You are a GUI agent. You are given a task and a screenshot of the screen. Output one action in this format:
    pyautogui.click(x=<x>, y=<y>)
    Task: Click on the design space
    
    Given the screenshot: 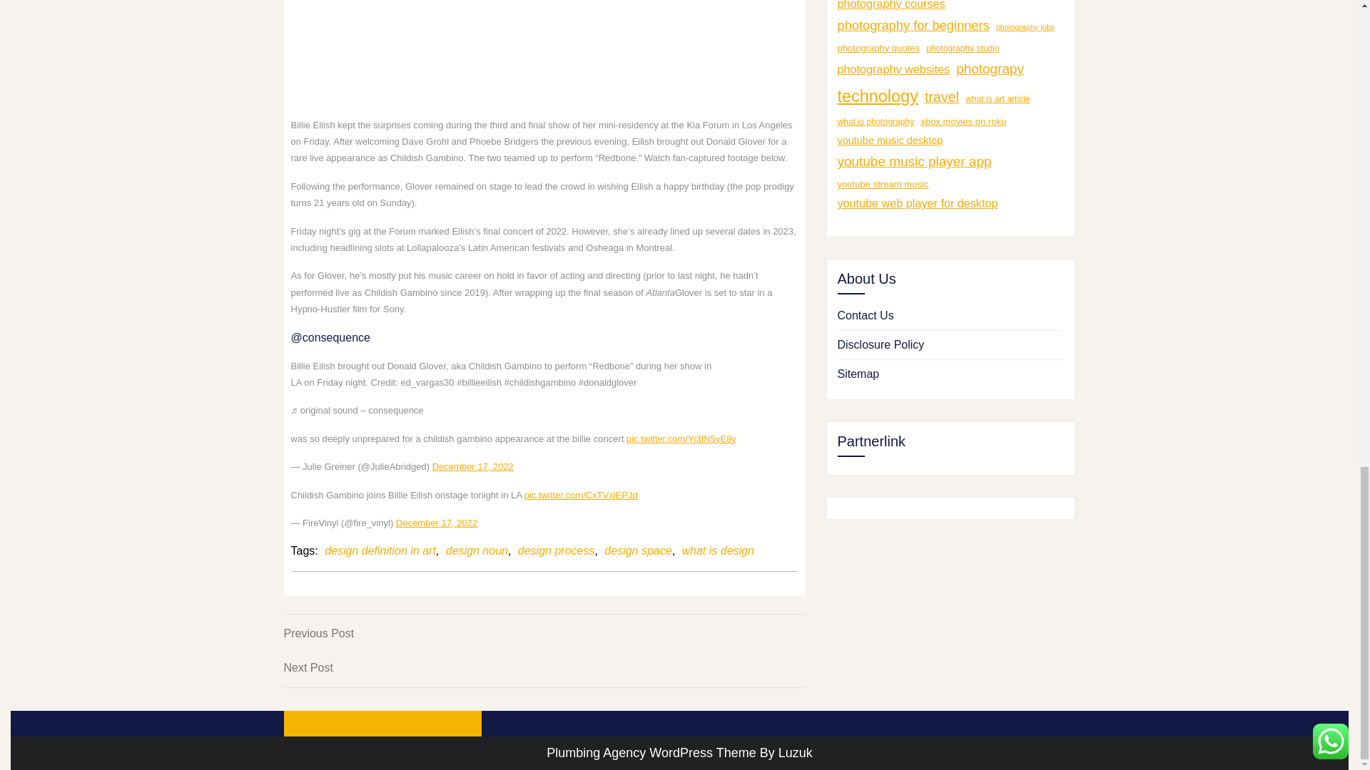 What is the action you would take?
    pyautogui.click(x=380, y=551)
    